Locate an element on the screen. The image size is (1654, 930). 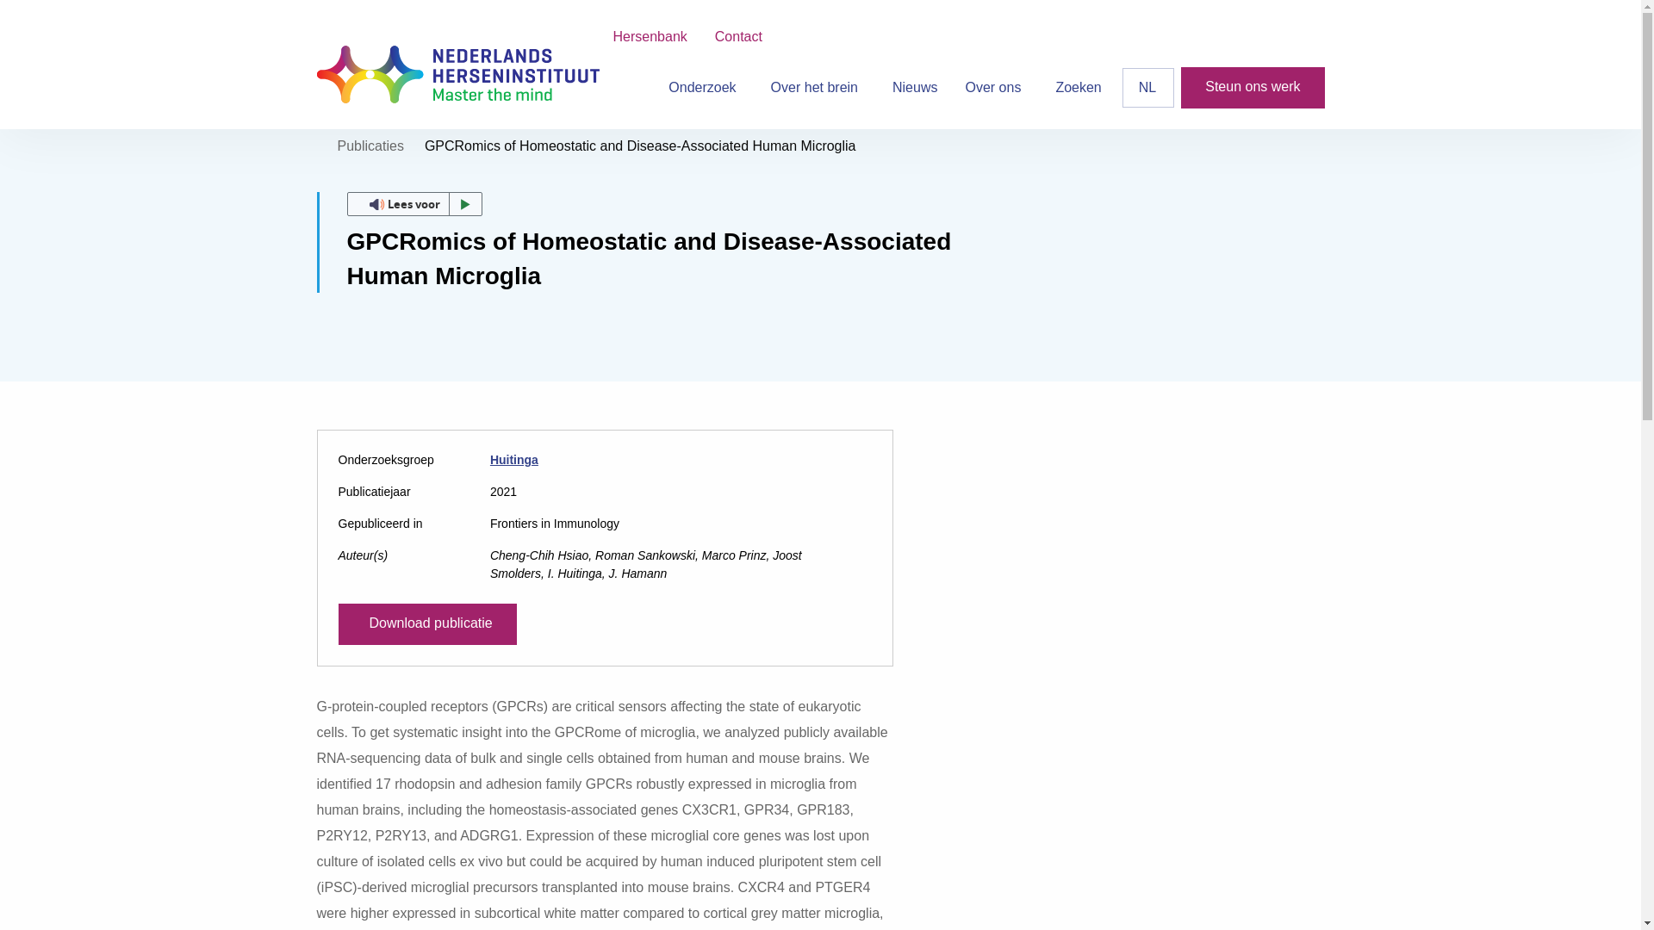
Nieuws is located at coordinates (915, 88).